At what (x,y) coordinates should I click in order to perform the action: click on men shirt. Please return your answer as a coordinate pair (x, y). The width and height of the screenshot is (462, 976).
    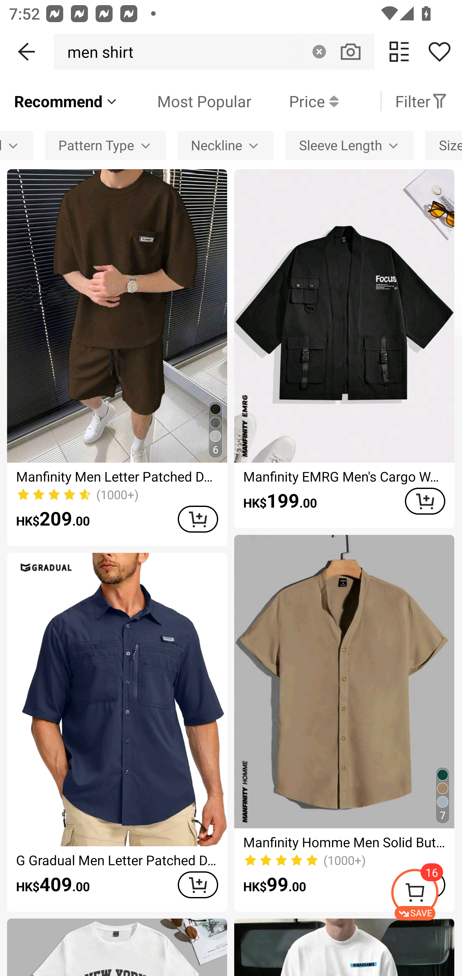
    Looking at the image, I should click on (97, 51).